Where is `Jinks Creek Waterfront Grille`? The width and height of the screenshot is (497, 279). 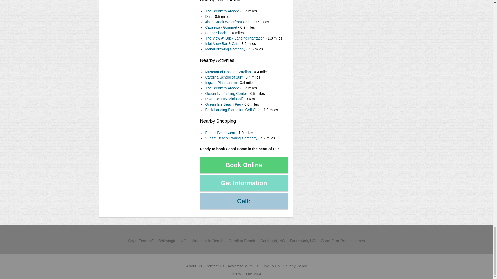 Jinks Creek Waterfront Grille is located at coordinates (228, 22).